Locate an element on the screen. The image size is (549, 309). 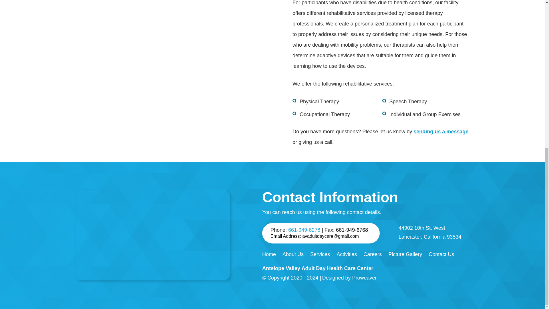
Services is located at coordinates (320, 254).